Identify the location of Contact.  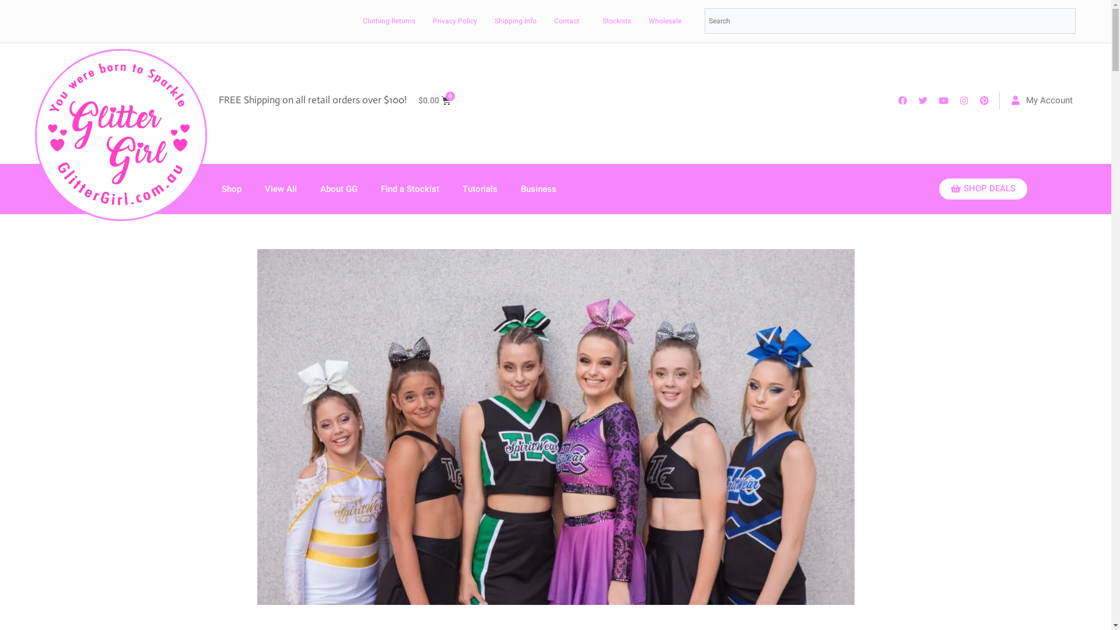
(567, 21).